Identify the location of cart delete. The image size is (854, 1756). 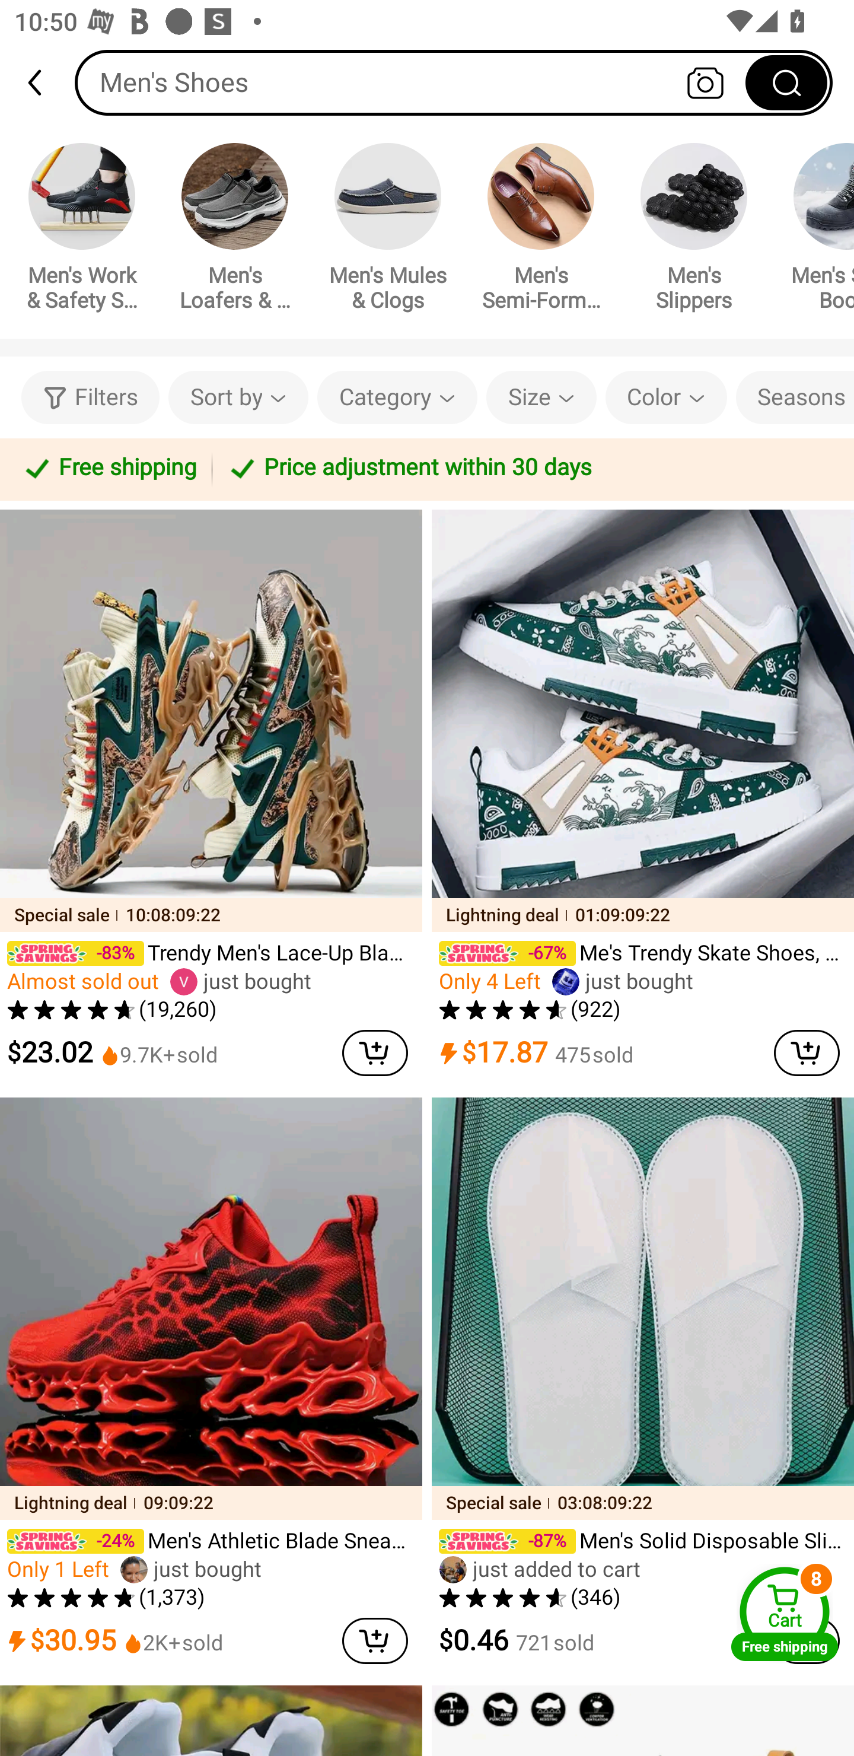
(807, 1052).